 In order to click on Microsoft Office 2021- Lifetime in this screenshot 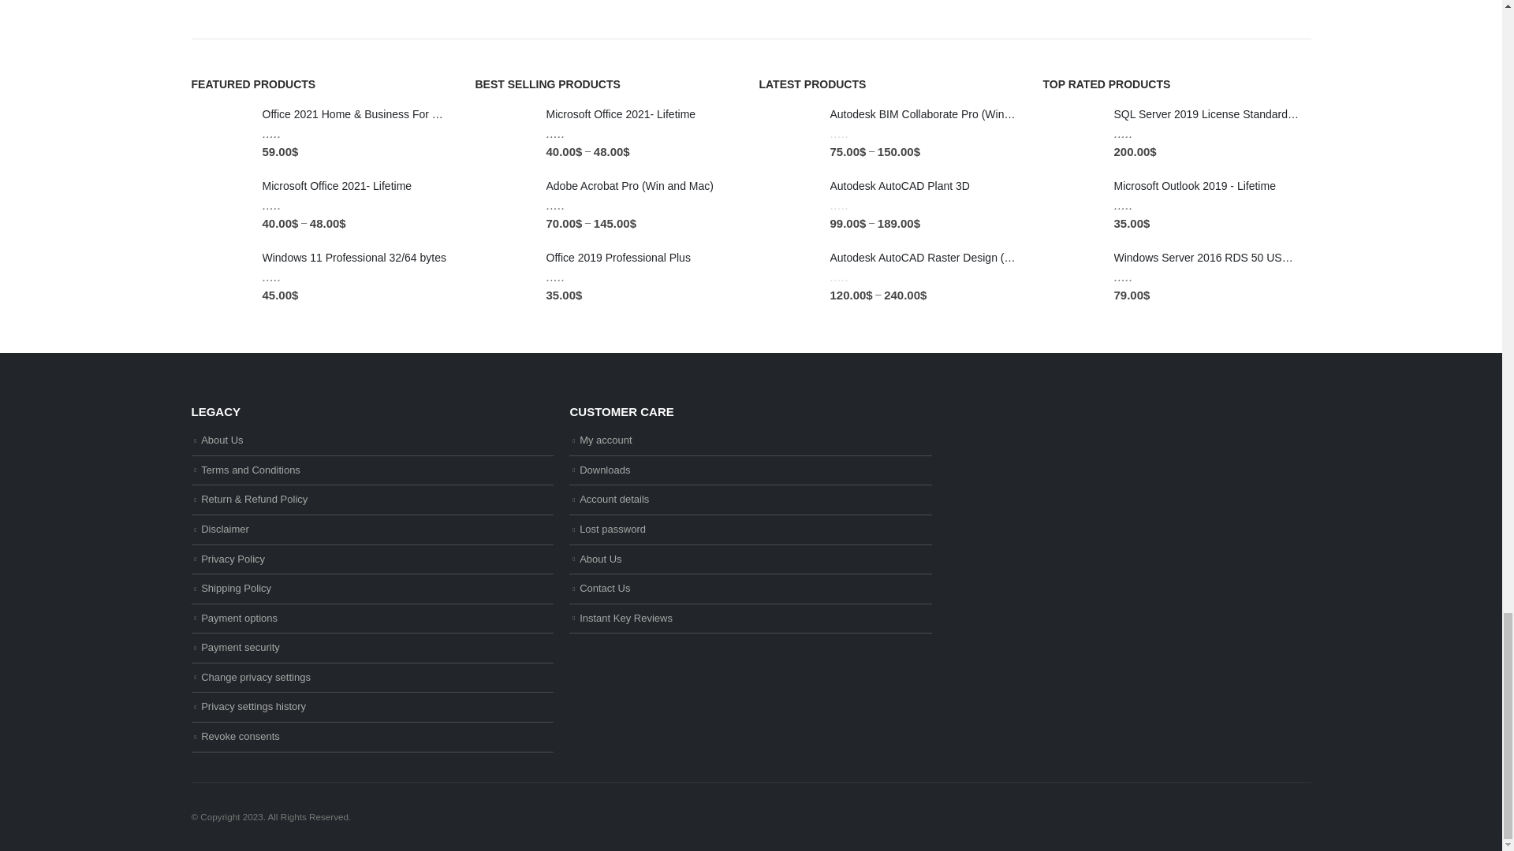, I will do `click(219, 205)`.